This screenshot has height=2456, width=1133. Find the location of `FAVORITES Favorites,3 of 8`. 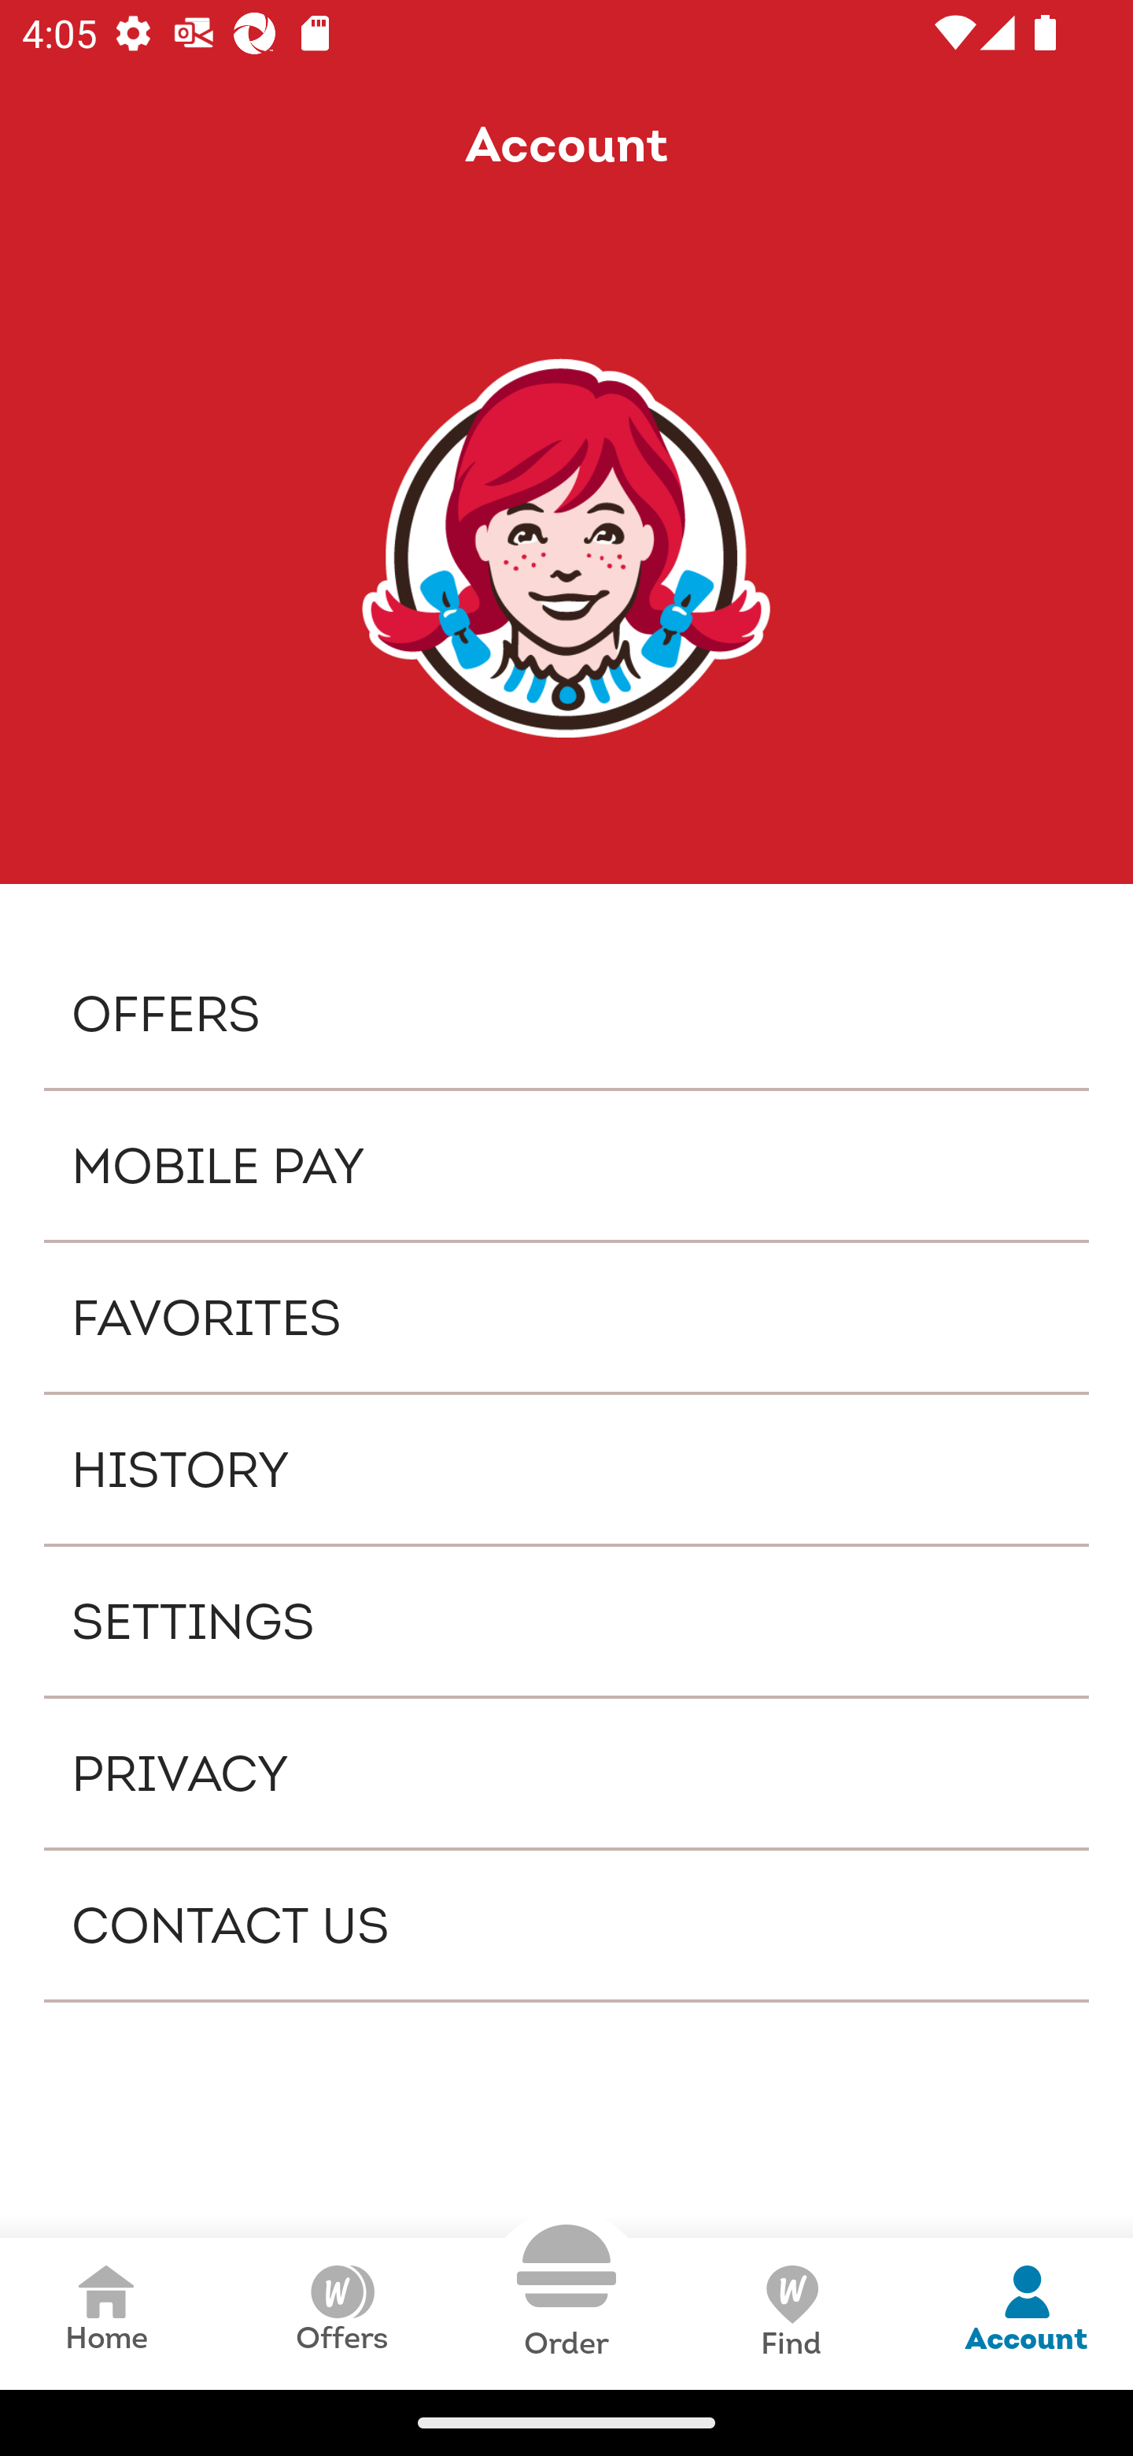

FAVORITES Favorites,3 of 8 is located at coordinates (566, 1318).